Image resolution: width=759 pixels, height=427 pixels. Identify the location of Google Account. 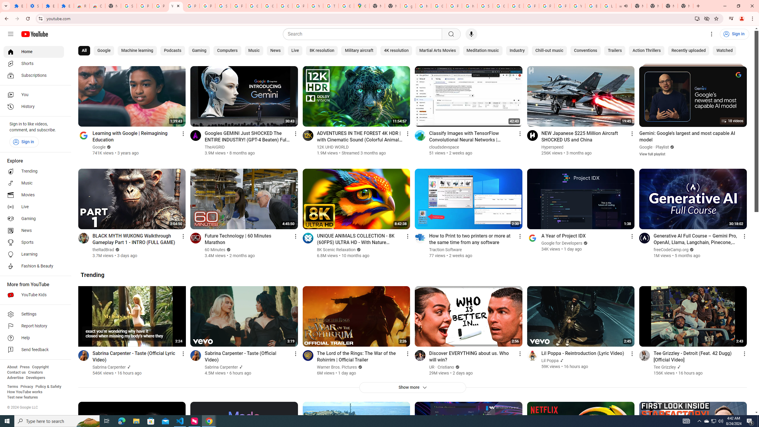
(269, 6).